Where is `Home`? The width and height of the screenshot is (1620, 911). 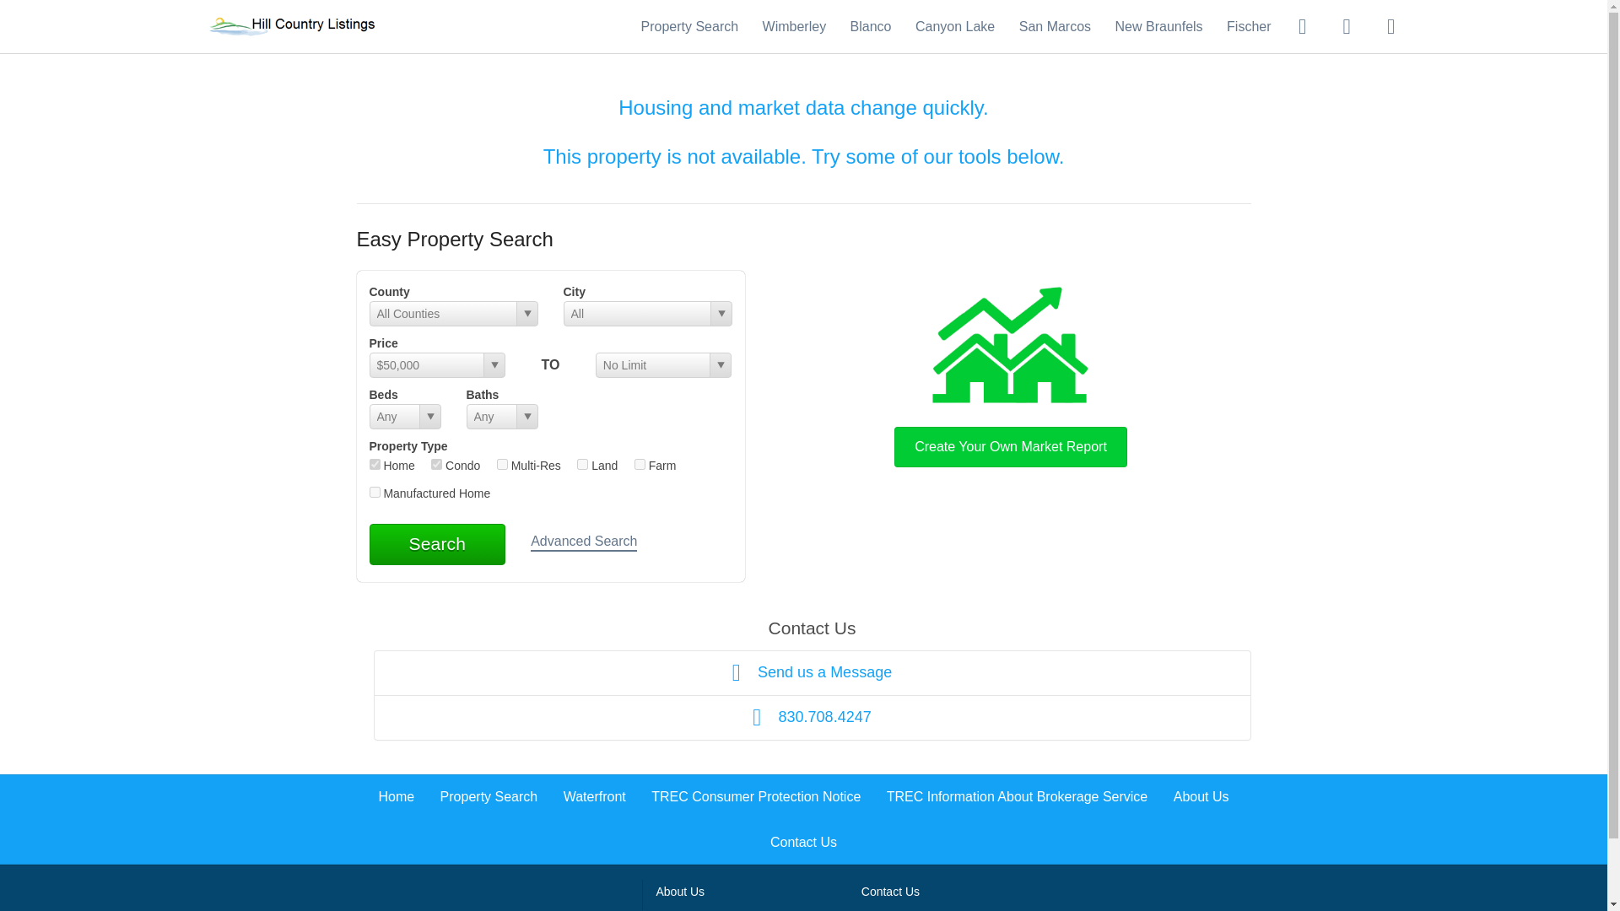 Home is located at coordinates (396, 796).